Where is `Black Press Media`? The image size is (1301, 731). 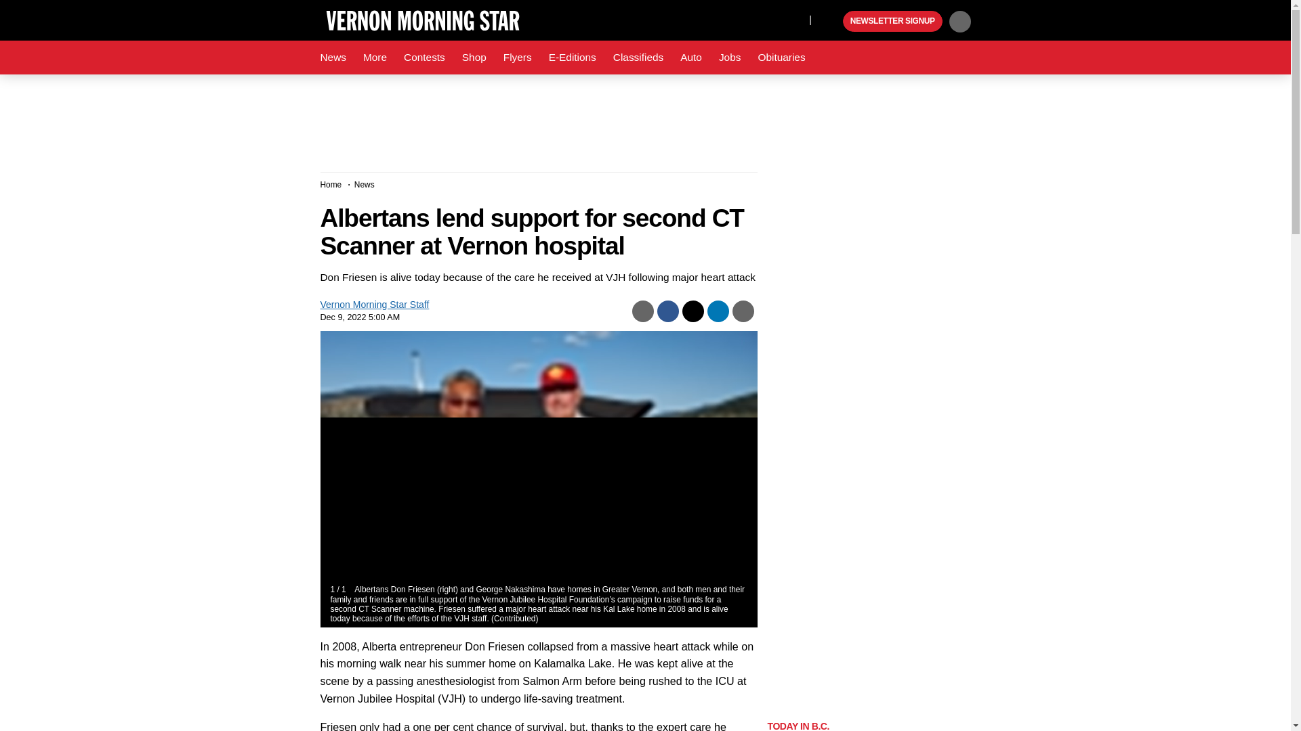 Black Press Media is located at coordinates (831, 22).